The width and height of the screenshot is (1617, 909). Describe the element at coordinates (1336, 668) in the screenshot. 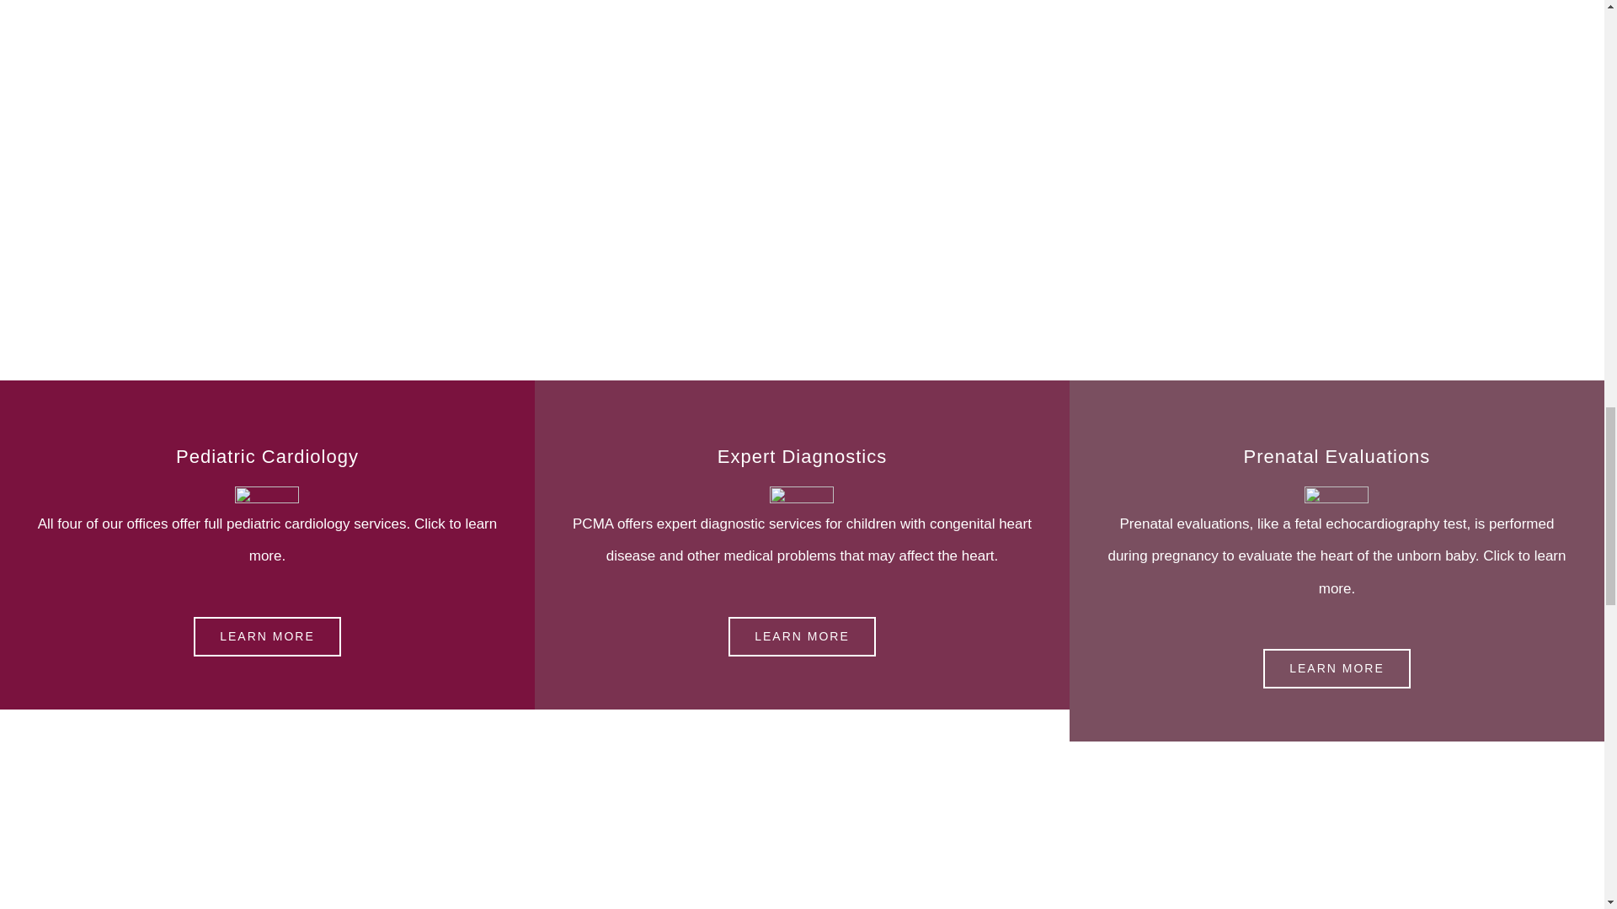

I see `LEARN MORE` at that location.